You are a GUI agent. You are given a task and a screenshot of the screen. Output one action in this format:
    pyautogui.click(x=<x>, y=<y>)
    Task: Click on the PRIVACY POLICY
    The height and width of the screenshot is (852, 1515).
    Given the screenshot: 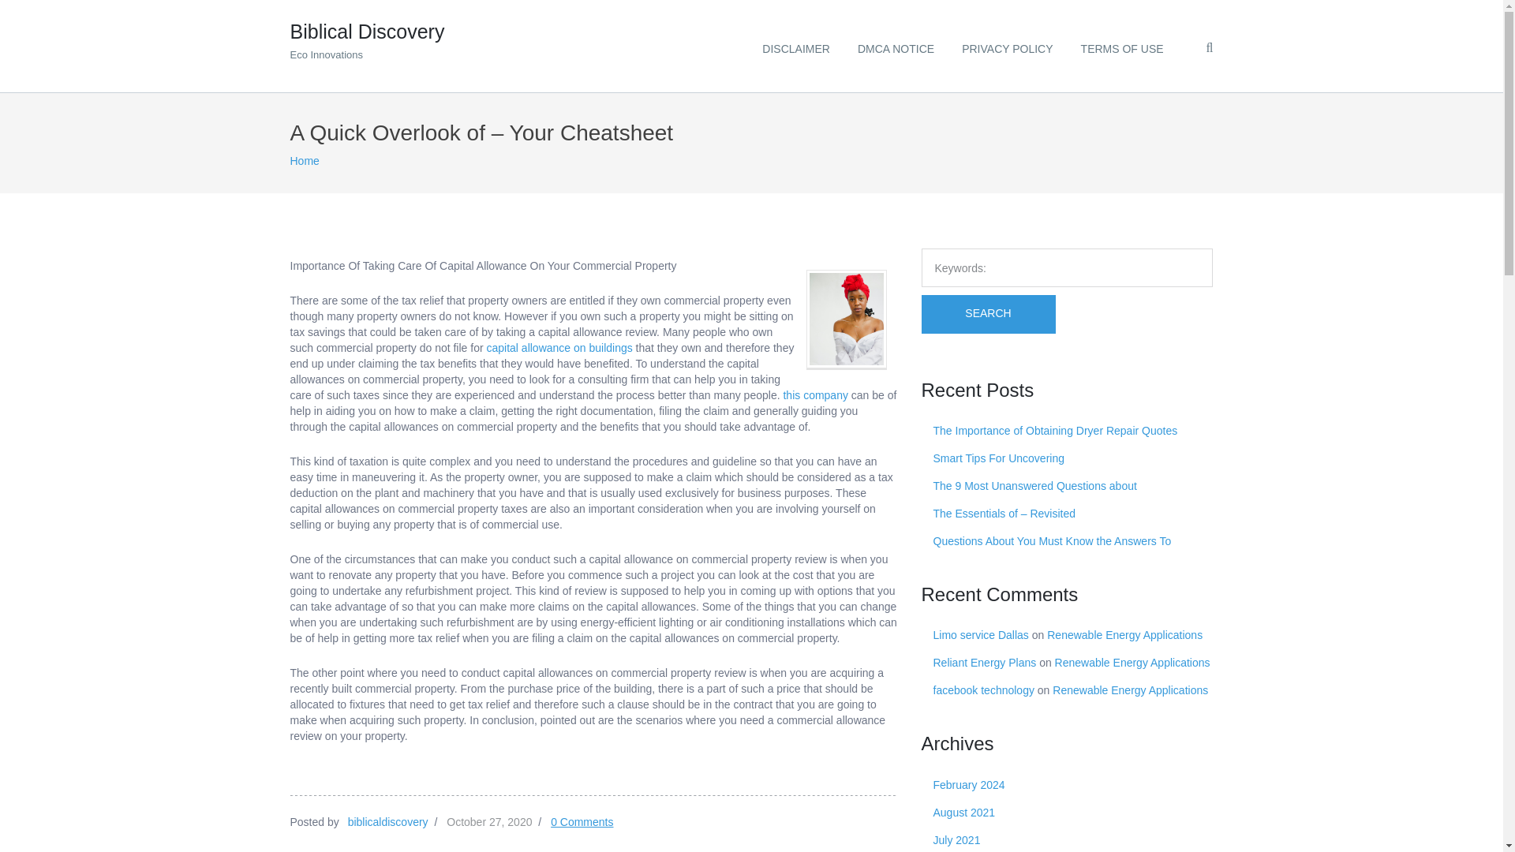 What is the action you would take?
    pyautogui.click(x=1007, y=46)
    